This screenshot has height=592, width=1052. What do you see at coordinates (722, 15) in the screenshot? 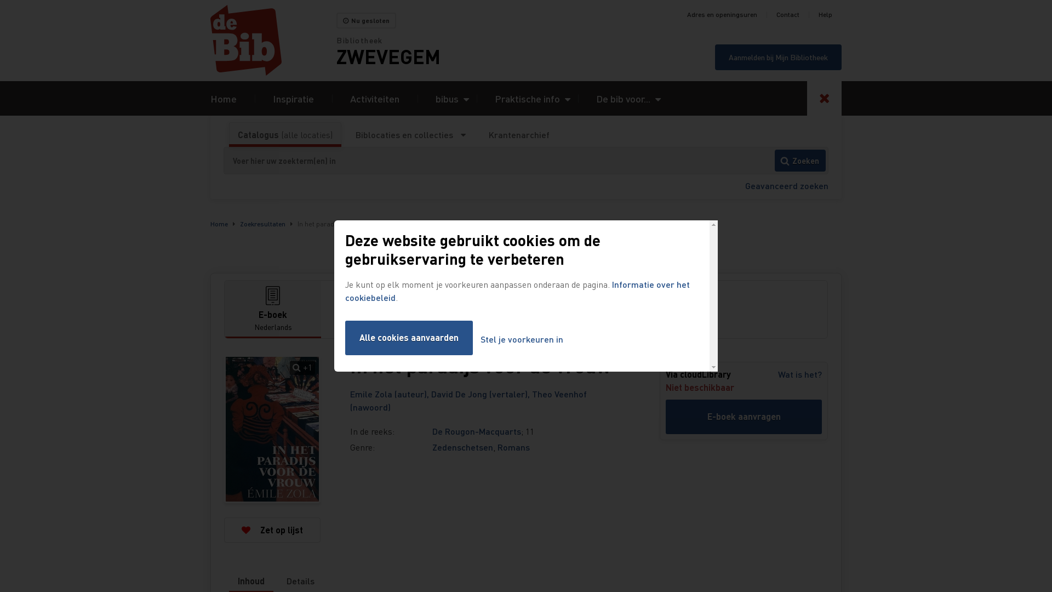
I see `Adres en openingsuren` at bounding box center [722, 15].